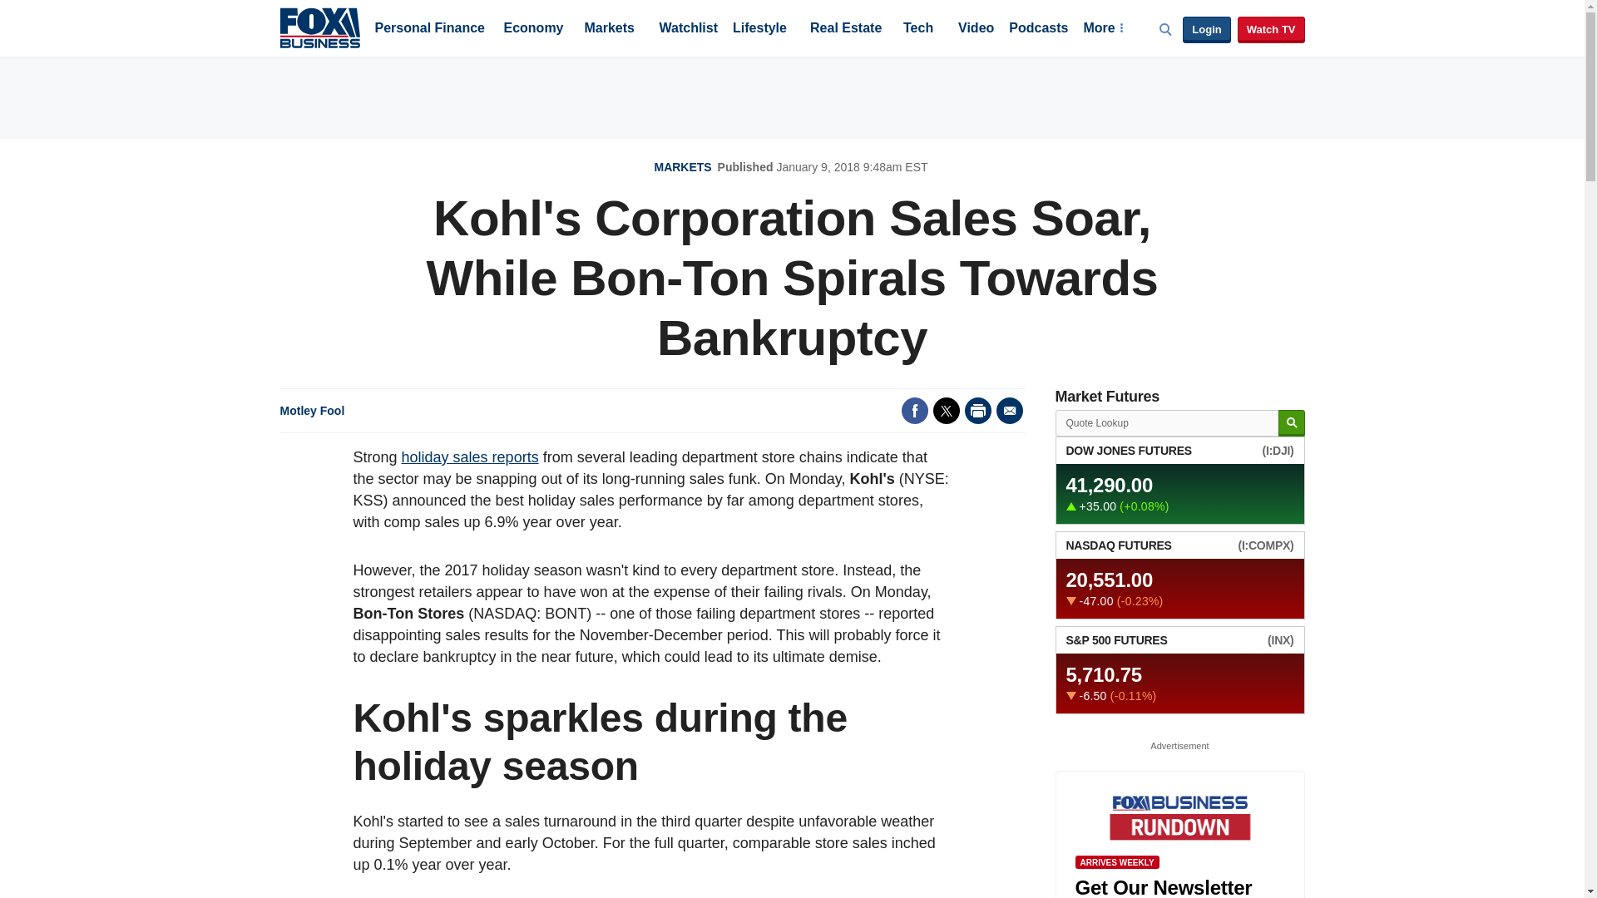  Describe the element at coordinates (687, 29) in the screenshot. I see `Watchlist` at that location.